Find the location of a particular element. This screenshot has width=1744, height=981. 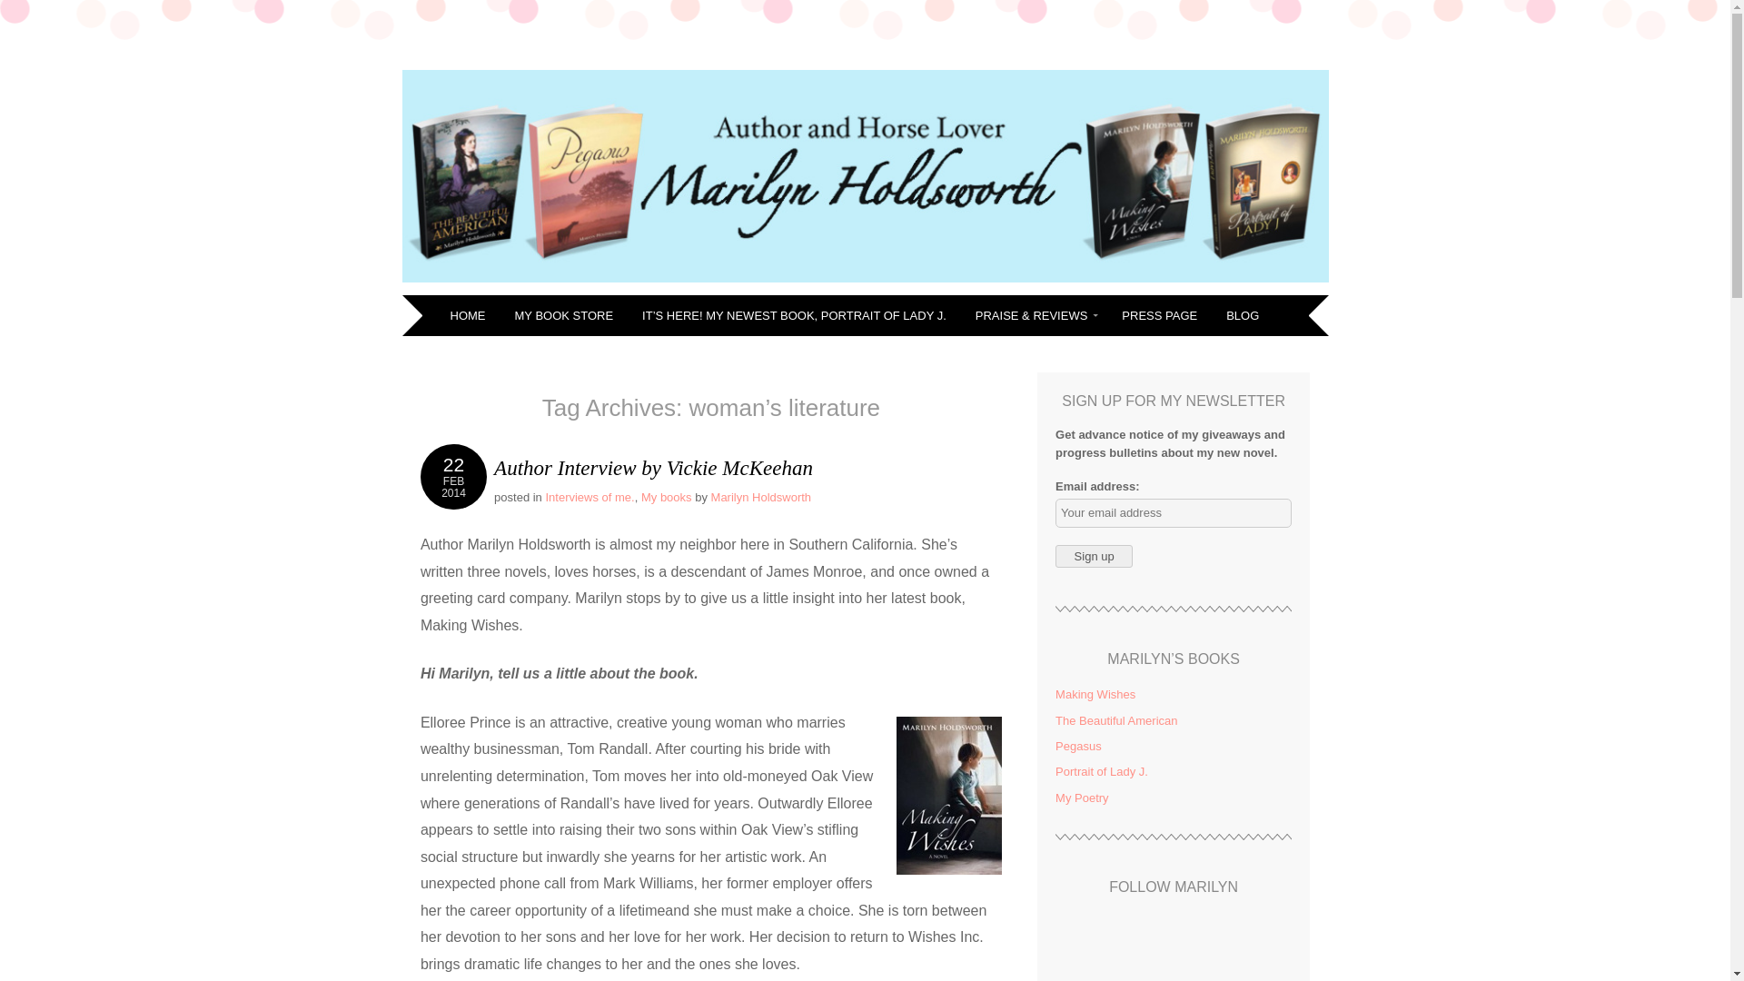

My books is located at coordinates (1094, 556).